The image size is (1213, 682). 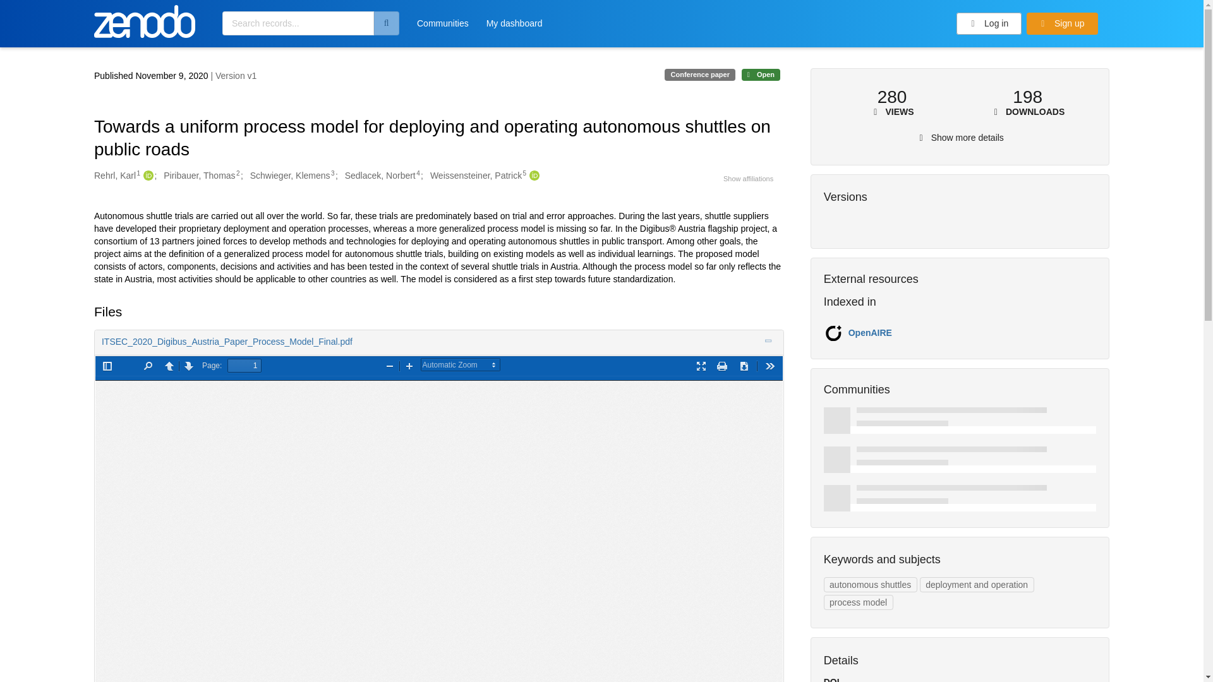 I want to click on Rehrl, Karl's ORCID profile, so click(x=147, y=176).